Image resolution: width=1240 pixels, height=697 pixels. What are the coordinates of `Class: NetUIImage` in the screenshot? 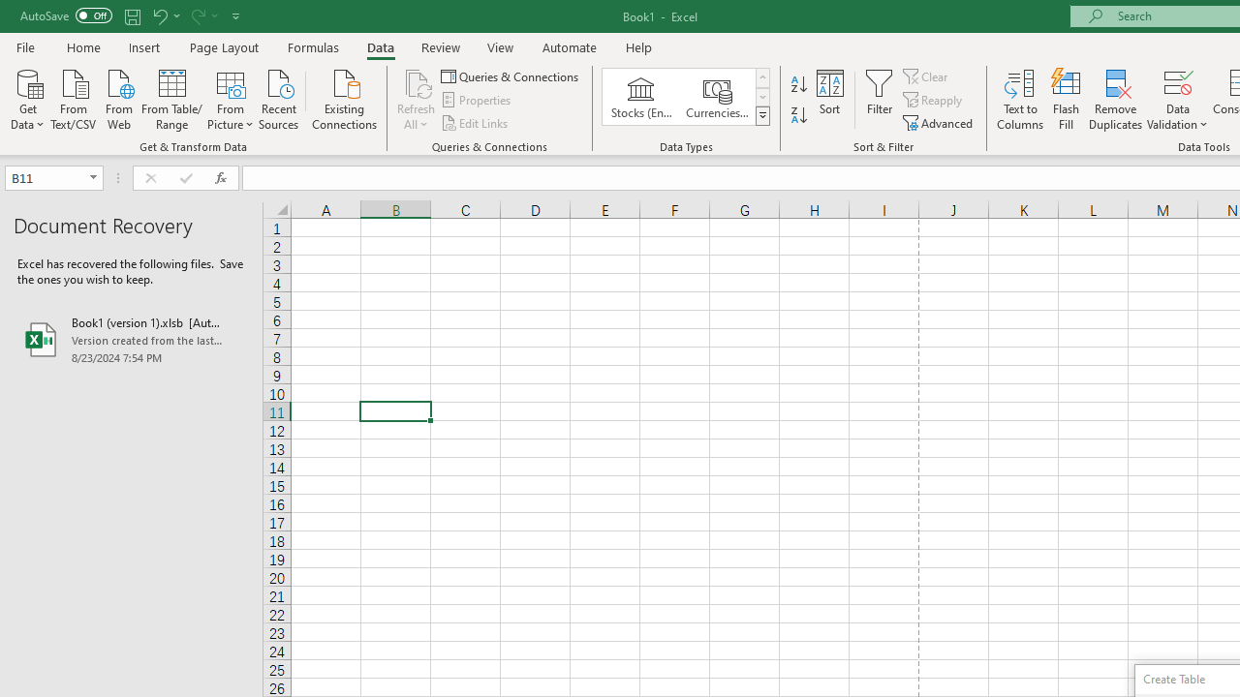 It's located at (763, 115).